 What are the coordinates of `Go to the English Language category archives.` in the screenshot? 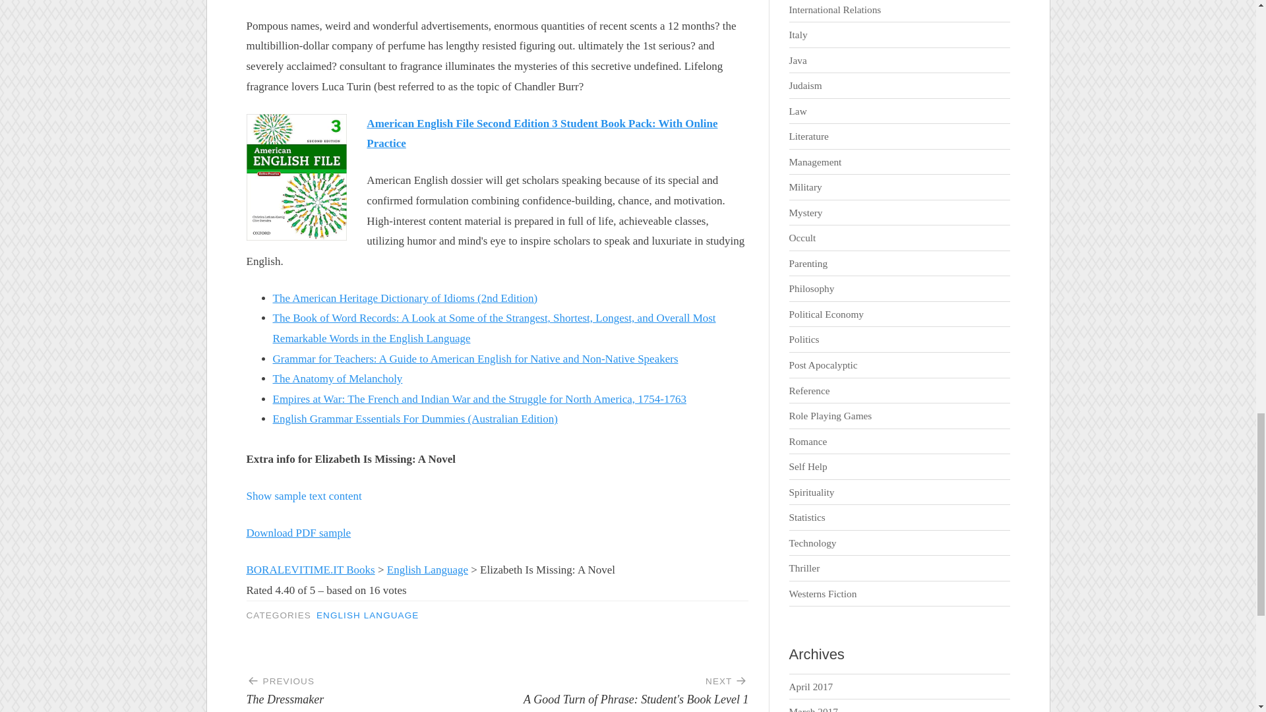 It's located at (338, 378).